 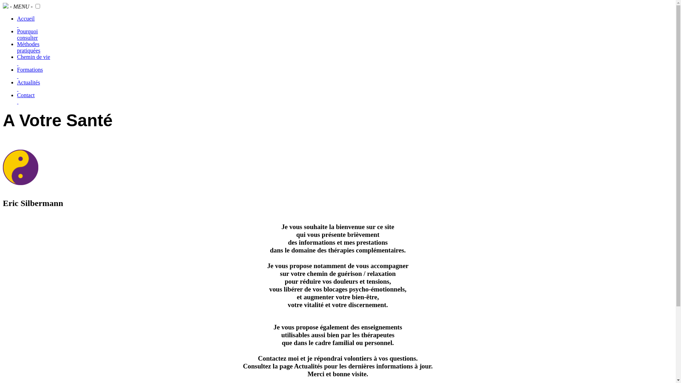 What do you see at coordinates (30, 73) in the screenshot?
I see `Formations
 ` at bounding box center [30, 73].